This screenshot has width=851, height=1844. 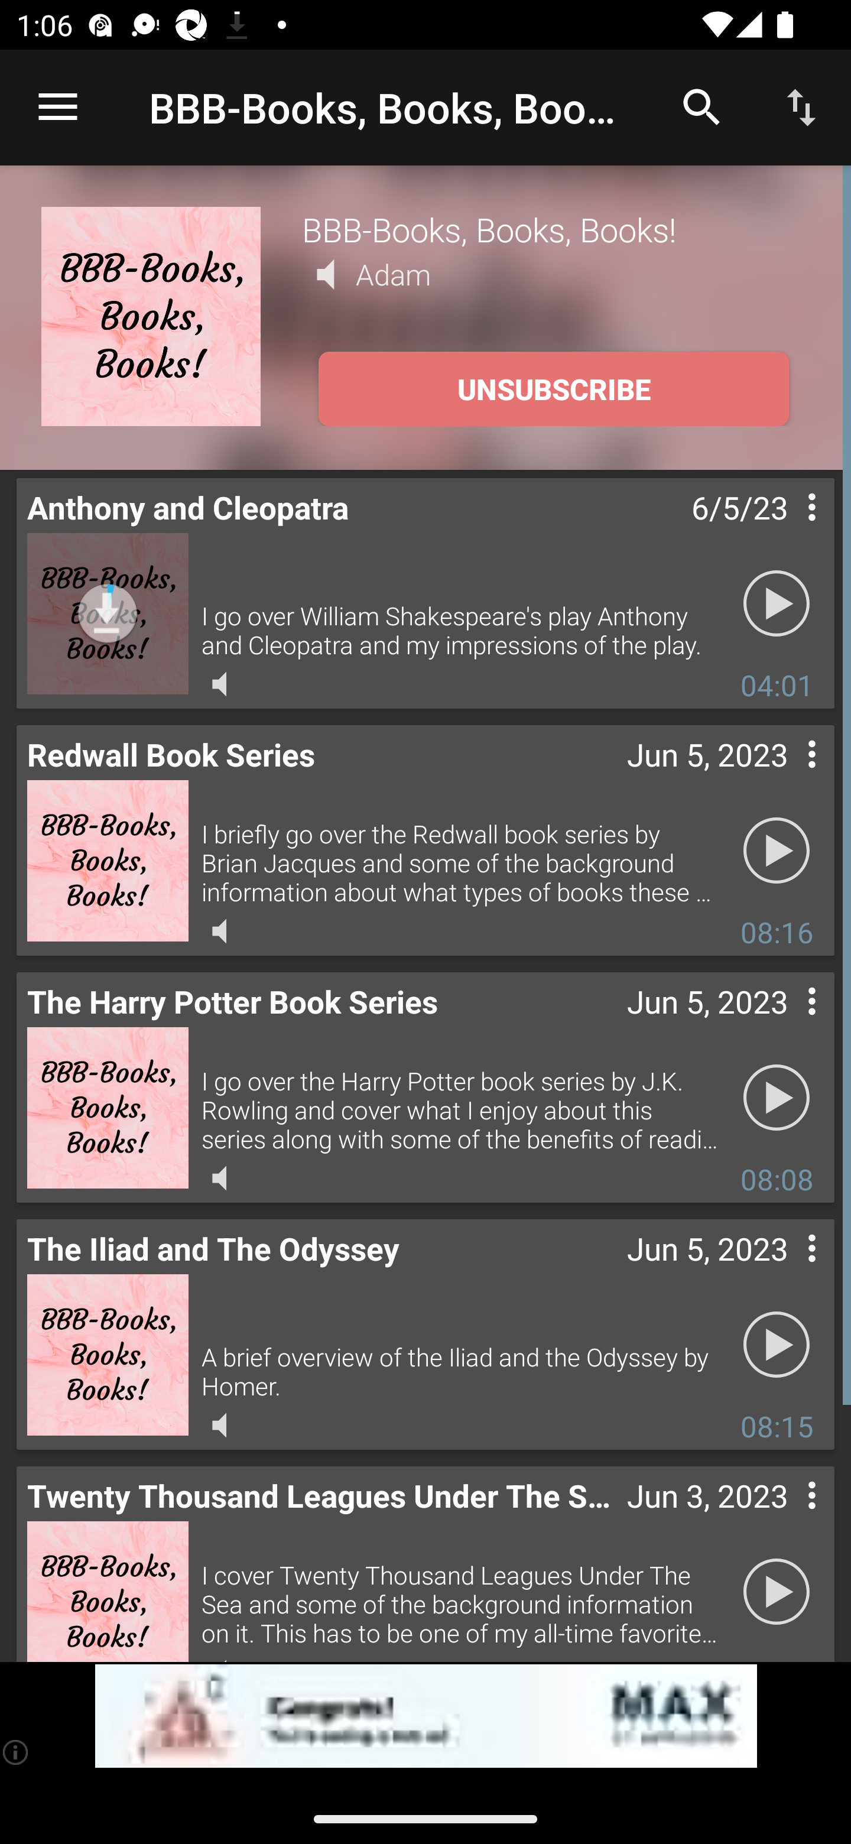 What do you see at coordinates (786, 1024) in the screenshot?
I see `Contextual menu` at bounding box center [786, 1024].